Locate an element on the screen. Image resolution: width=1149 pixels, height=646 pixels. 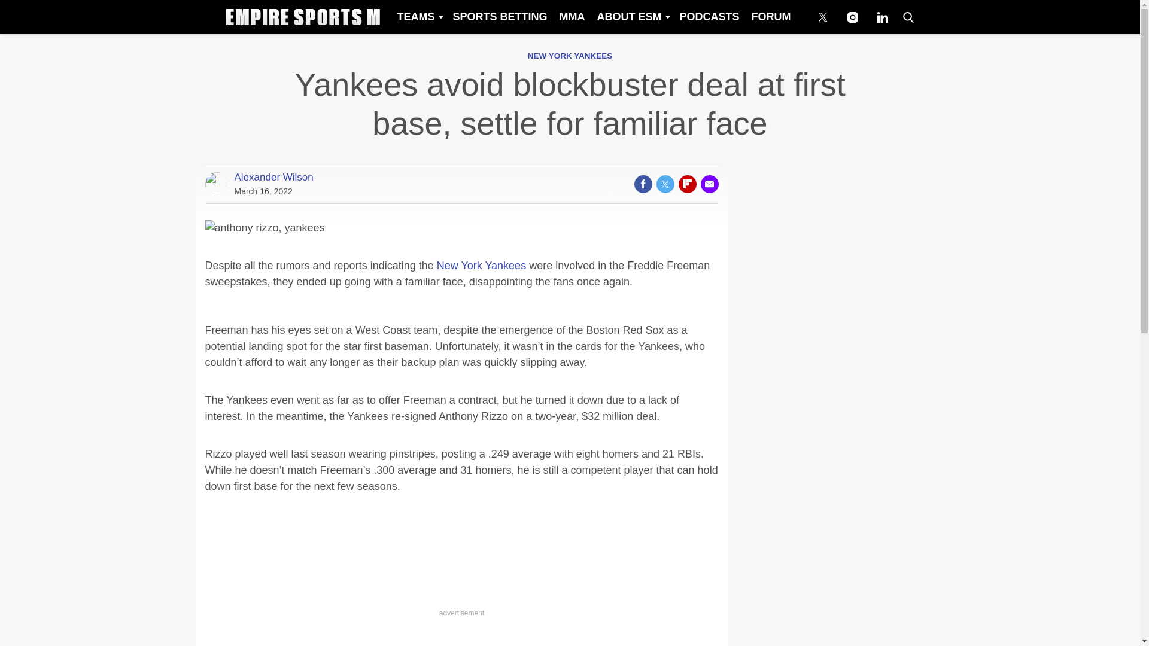
Alexander Wilson is located at coordinates (274, 177).